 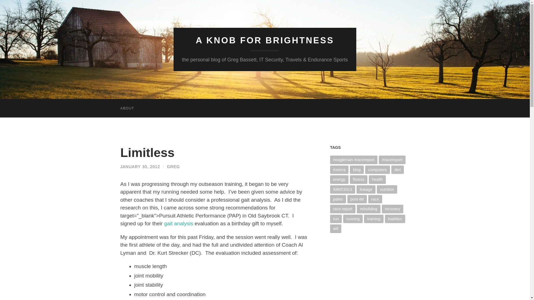 I want to click on energy, so click(x=339, y=179).